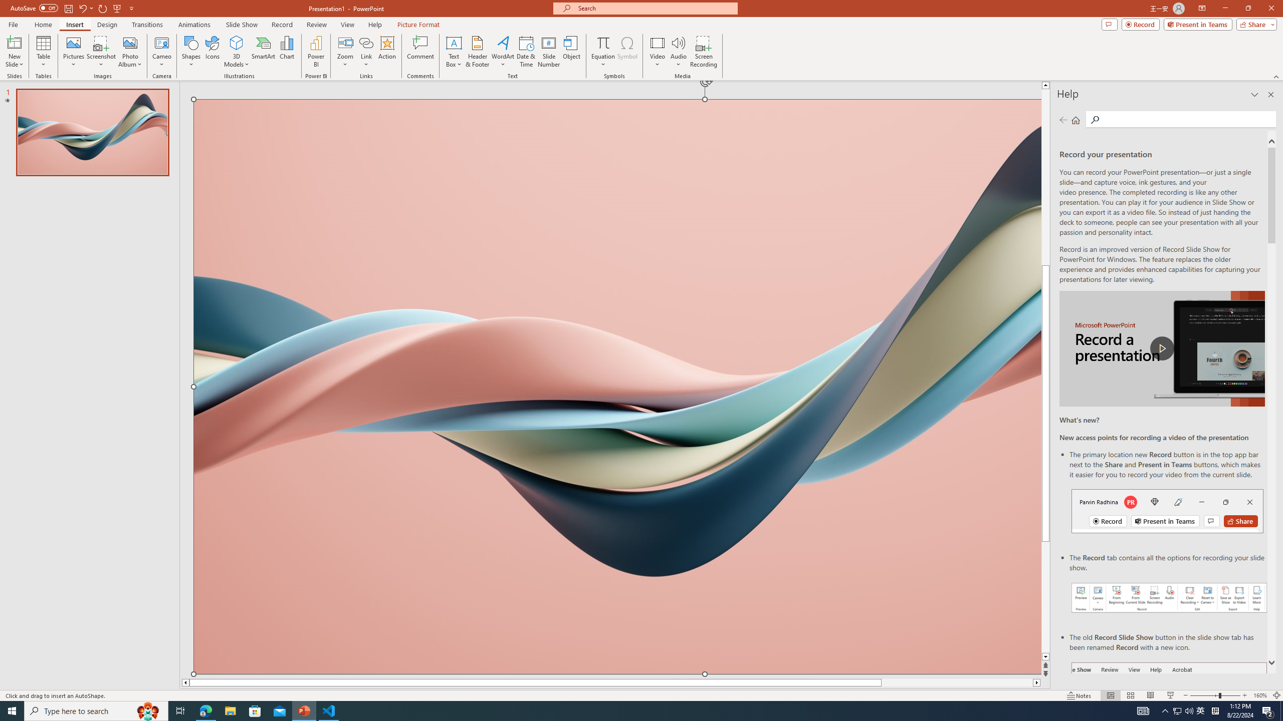  What do you see at coordinates (420, 52) in the screenshot?
I see `Comment` at bounding box center [420, 52].